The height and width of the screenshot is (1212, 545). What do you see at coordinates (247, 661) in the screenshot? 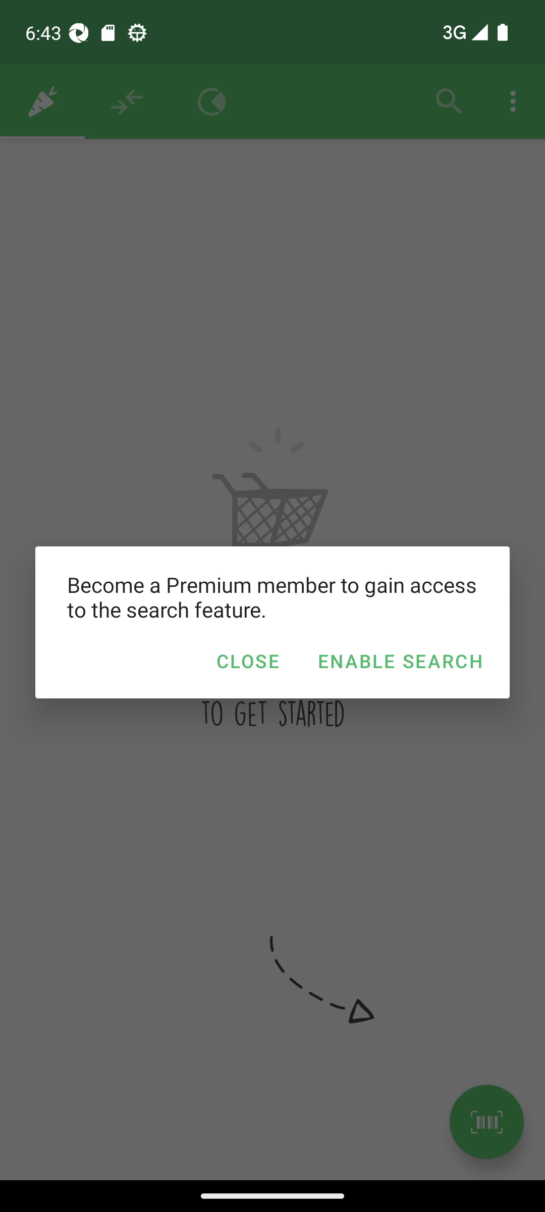
I see `CLOSE` at bounding box center [247, 661].